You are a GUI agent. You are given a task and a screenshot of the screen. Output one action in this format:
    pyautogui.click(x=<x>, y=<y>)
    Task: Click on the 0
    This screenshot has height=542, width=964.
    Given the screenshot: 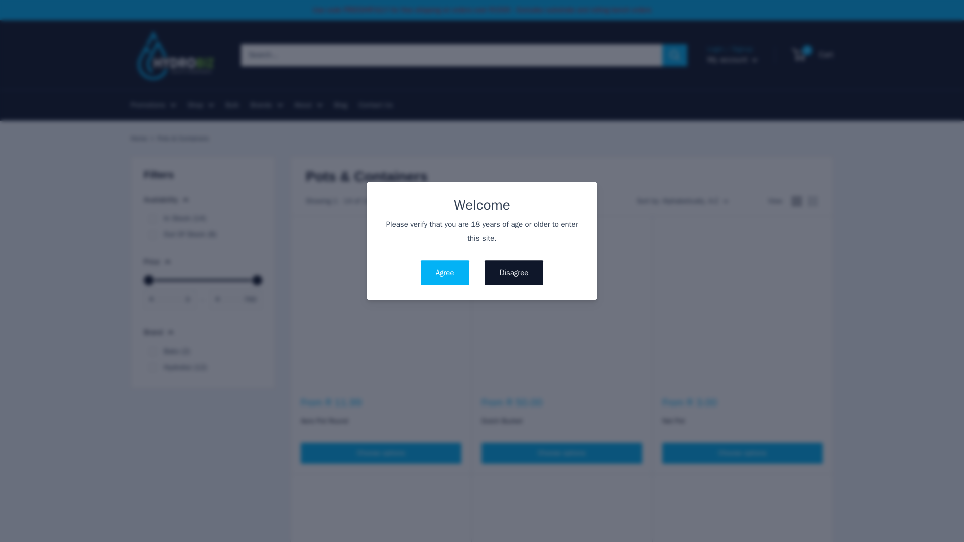 What is the action you would take?
    pyautogui.click(x=203, y=280)
    